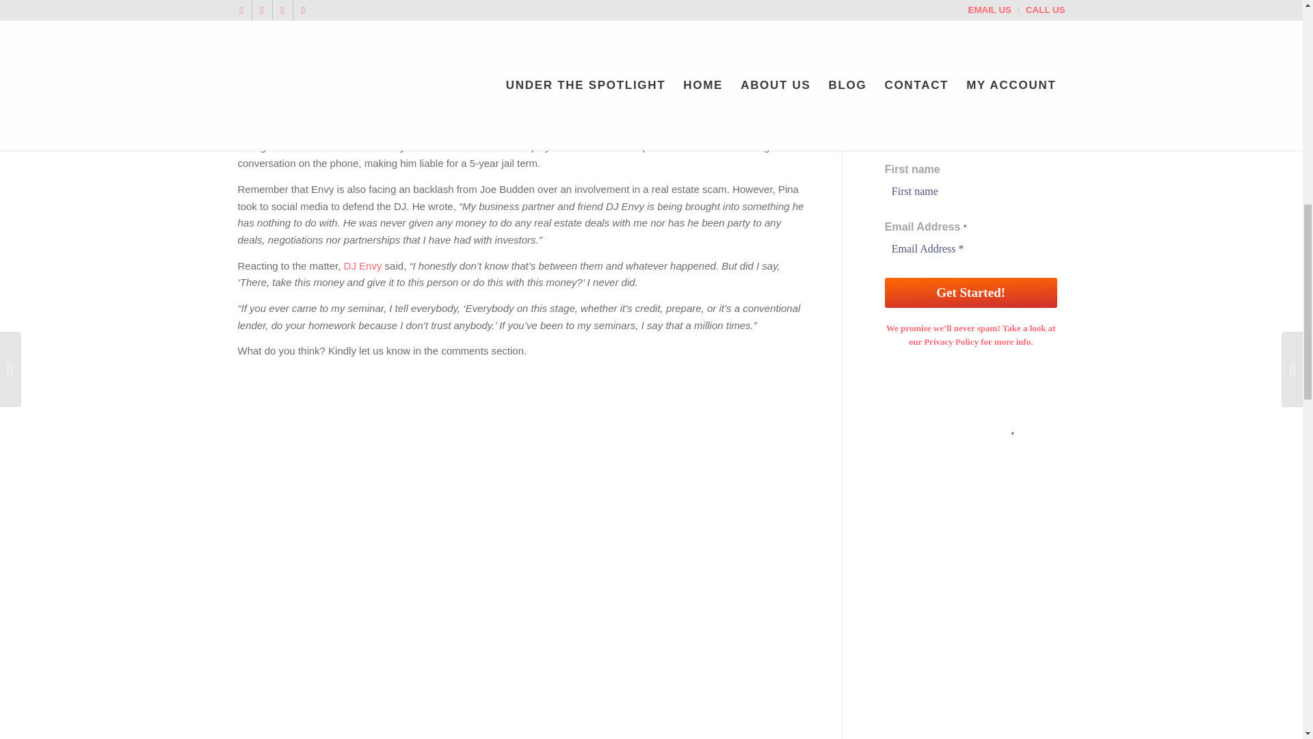 The height and width of the screenshot is (739, 1313). What do you see at coordinates (362, 265) in the screenshot?
I see `DJ Envy` at bounding box center [362, 265].